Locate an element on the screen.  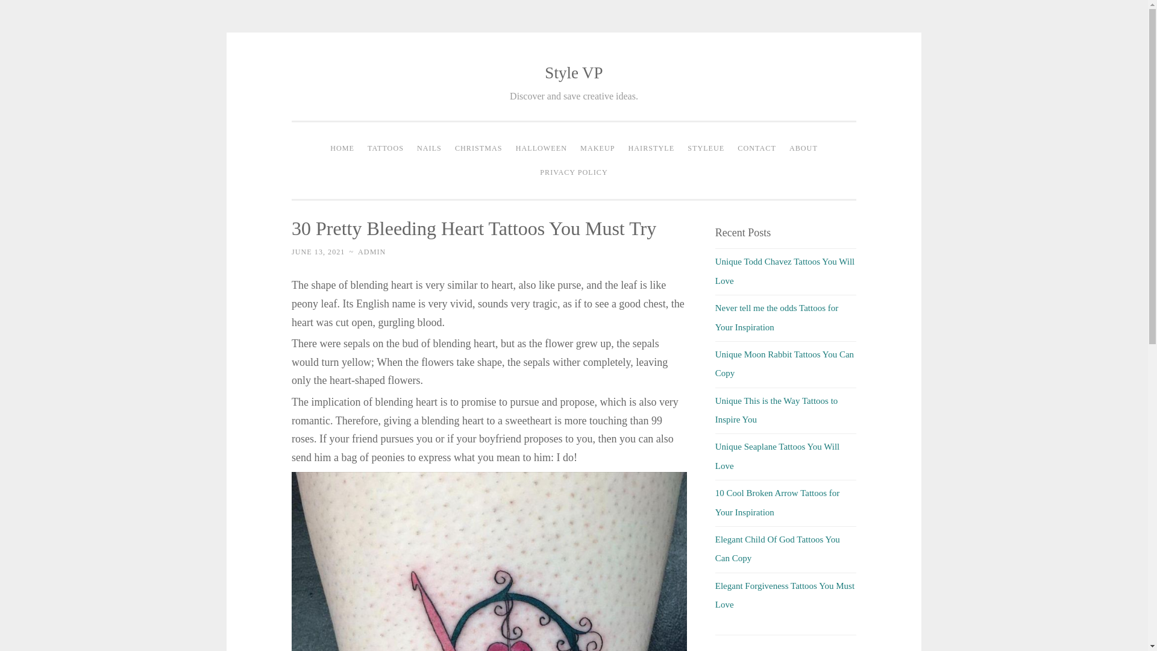
CHRISTMAS is located at coordinates (478, 148).